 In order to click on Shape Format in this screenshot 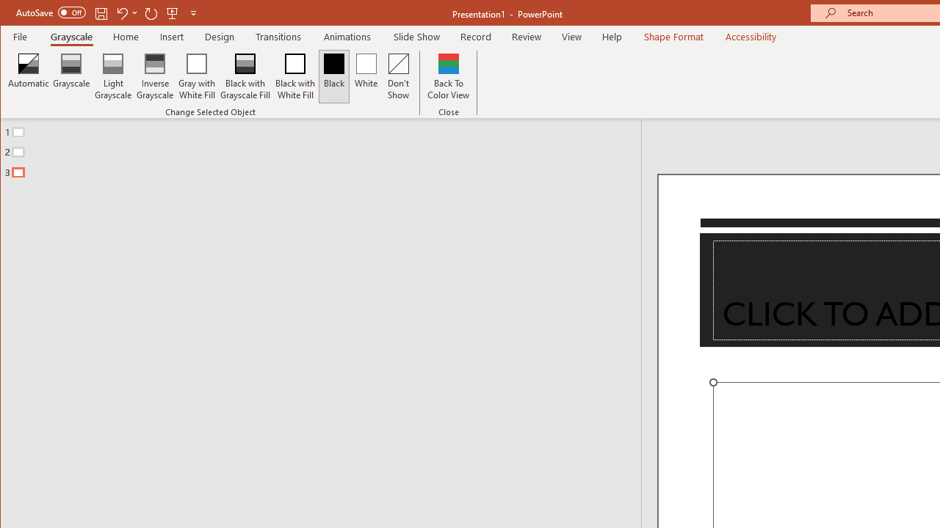, I will do `click(673, 37)`.